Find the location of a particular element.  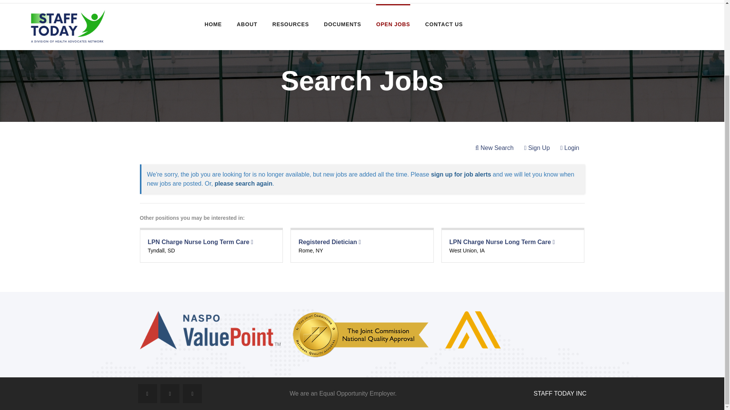

LPN Charge Nurse Long Term Care is located at coordinates (502, 241).